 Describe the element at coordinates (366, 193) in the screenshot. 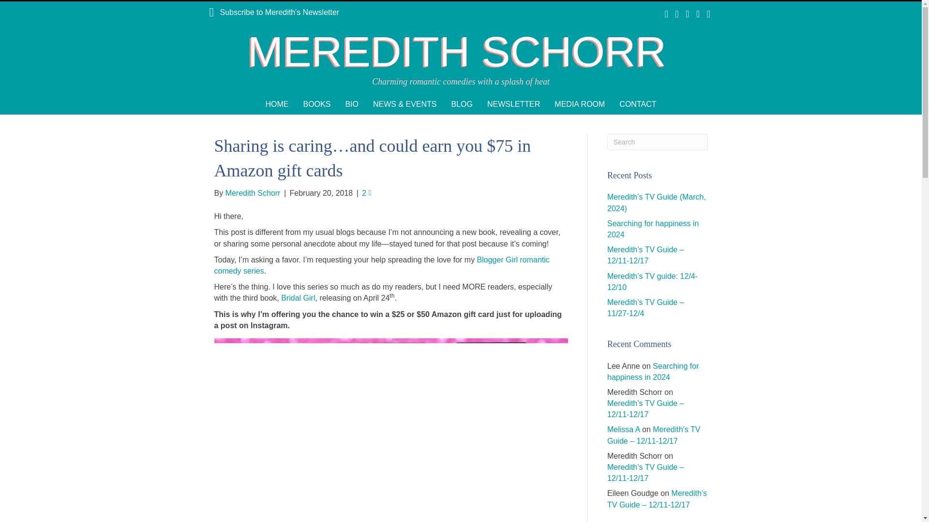

I see `2` at that location.